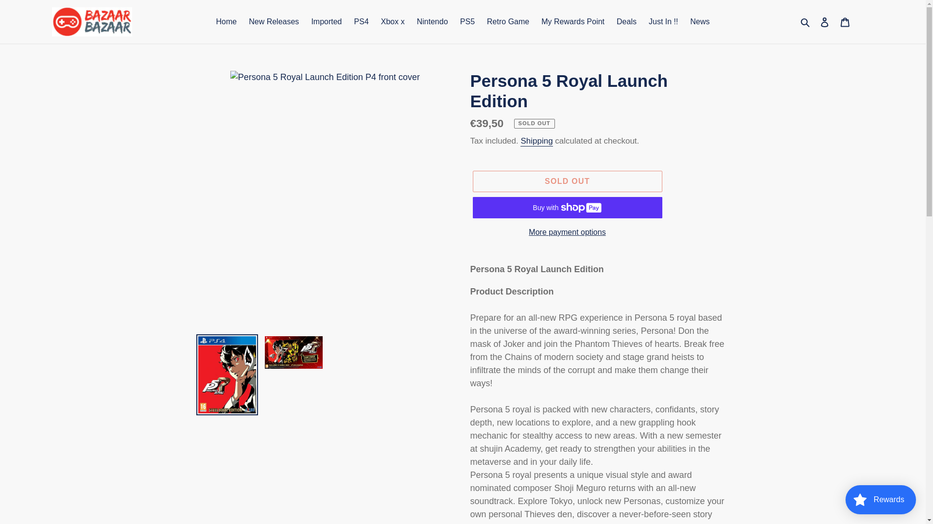  I want to click on Search, so click(806, 21).